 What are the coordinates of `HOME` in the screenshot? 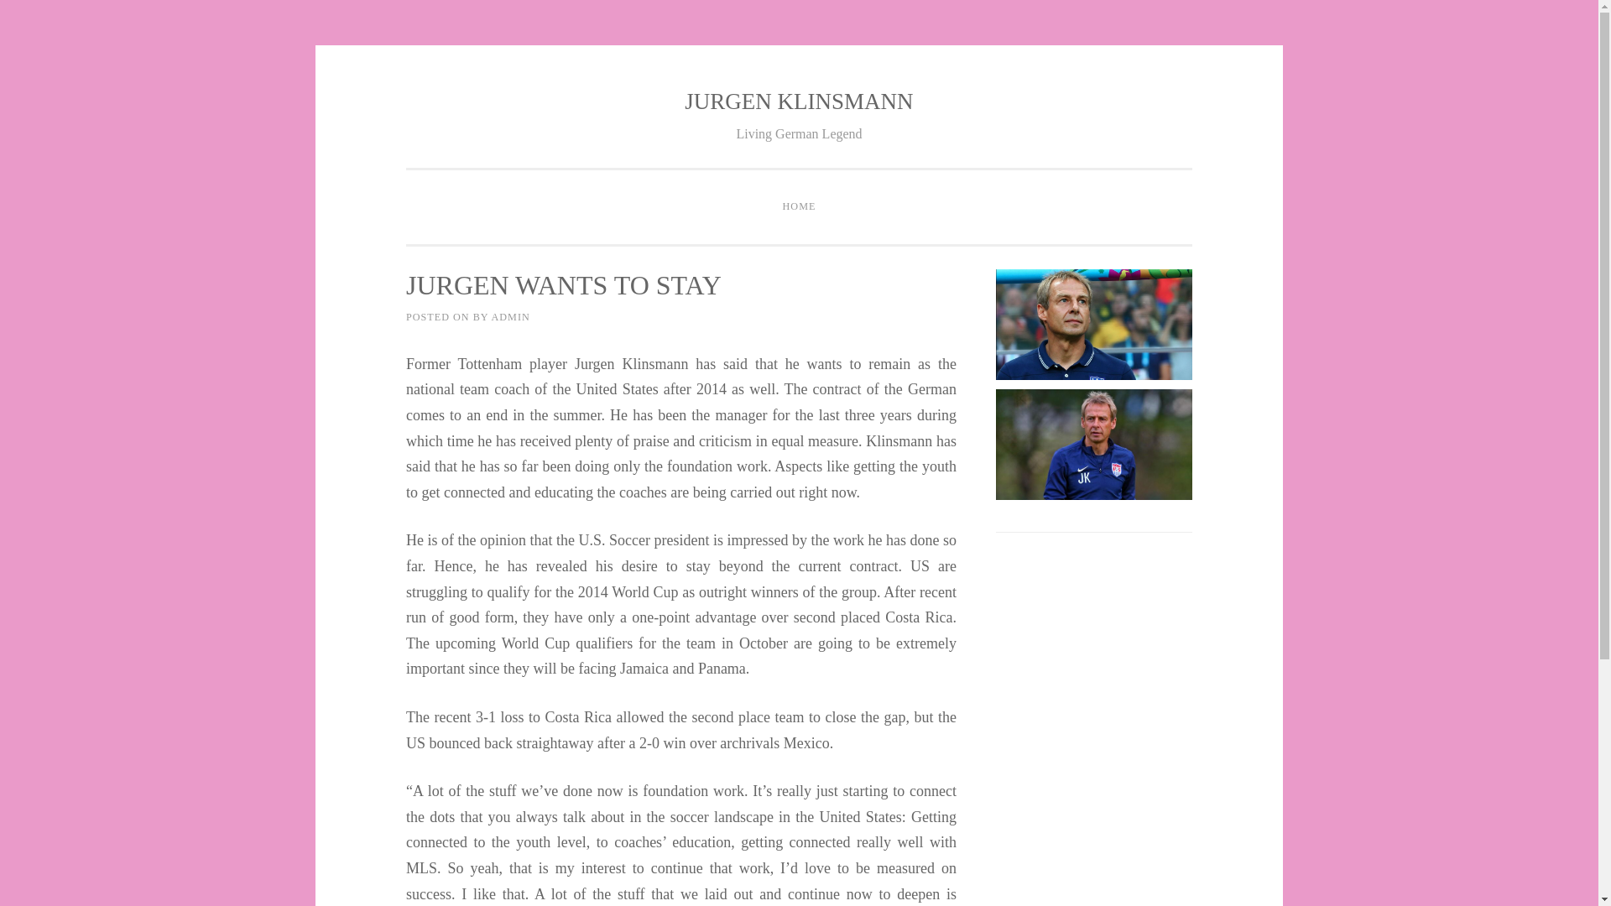 It's located at (799, 206).